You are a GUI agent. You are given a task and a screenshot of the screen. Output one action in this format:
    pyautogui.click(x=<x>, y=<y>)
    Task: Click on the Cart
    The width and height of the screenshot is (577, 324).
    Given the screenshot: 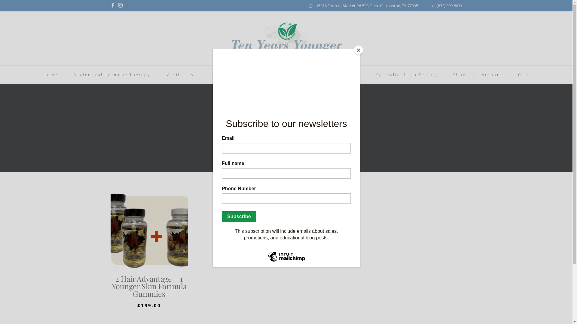 What is the action you would take?
    pyautogui.click(x=524, y=75)
    